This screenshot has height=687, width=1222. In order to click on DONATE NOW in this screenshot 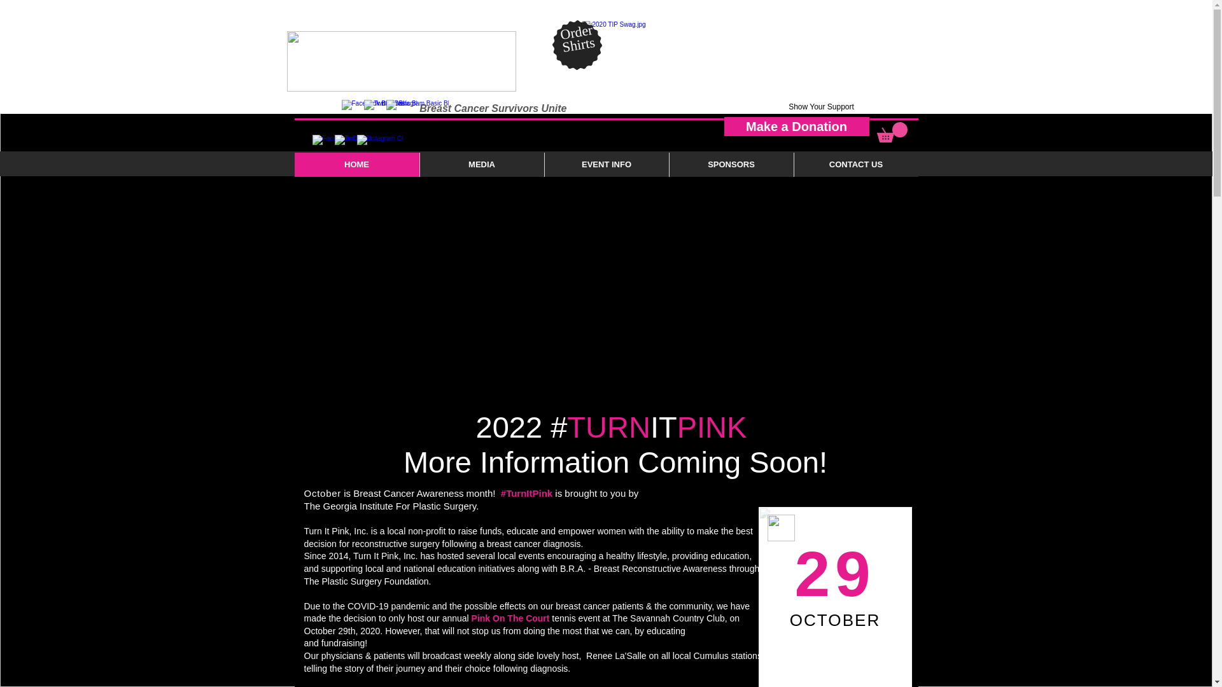, I will do `click(880, 65)`.